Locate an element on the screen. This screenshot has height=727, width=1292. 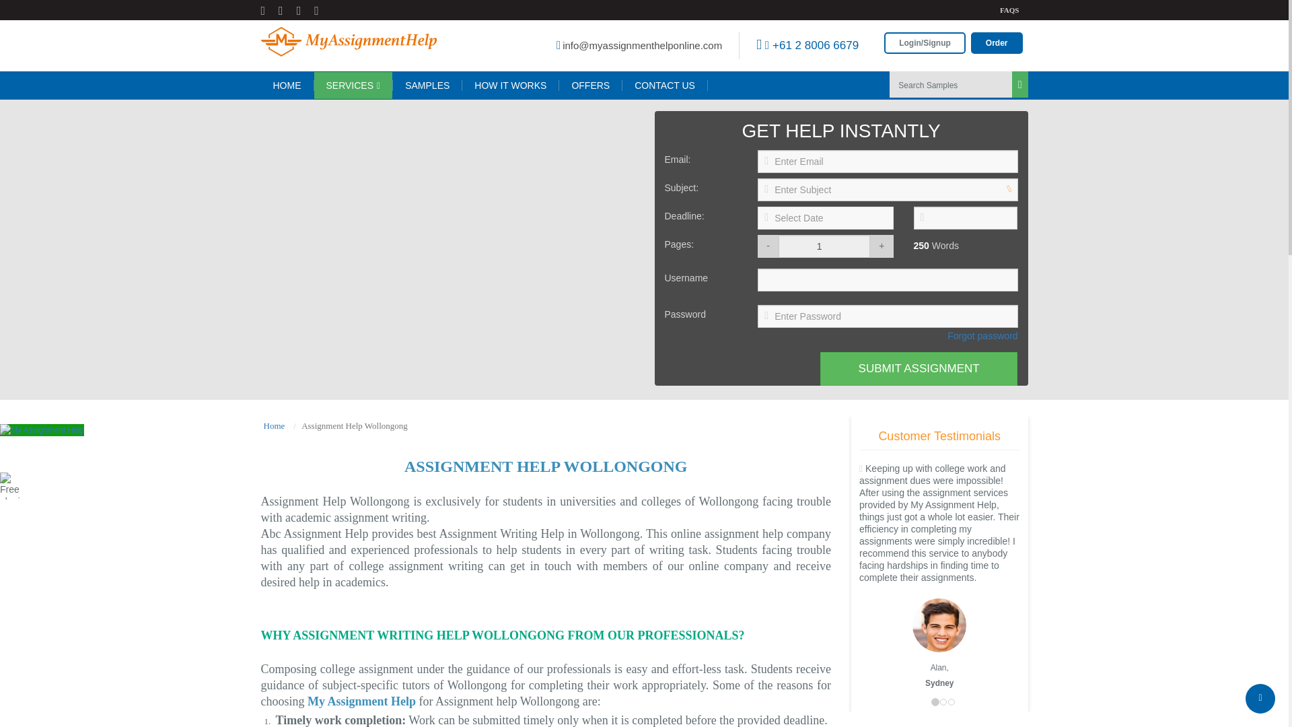
1 is located at coordinates (824, 246).